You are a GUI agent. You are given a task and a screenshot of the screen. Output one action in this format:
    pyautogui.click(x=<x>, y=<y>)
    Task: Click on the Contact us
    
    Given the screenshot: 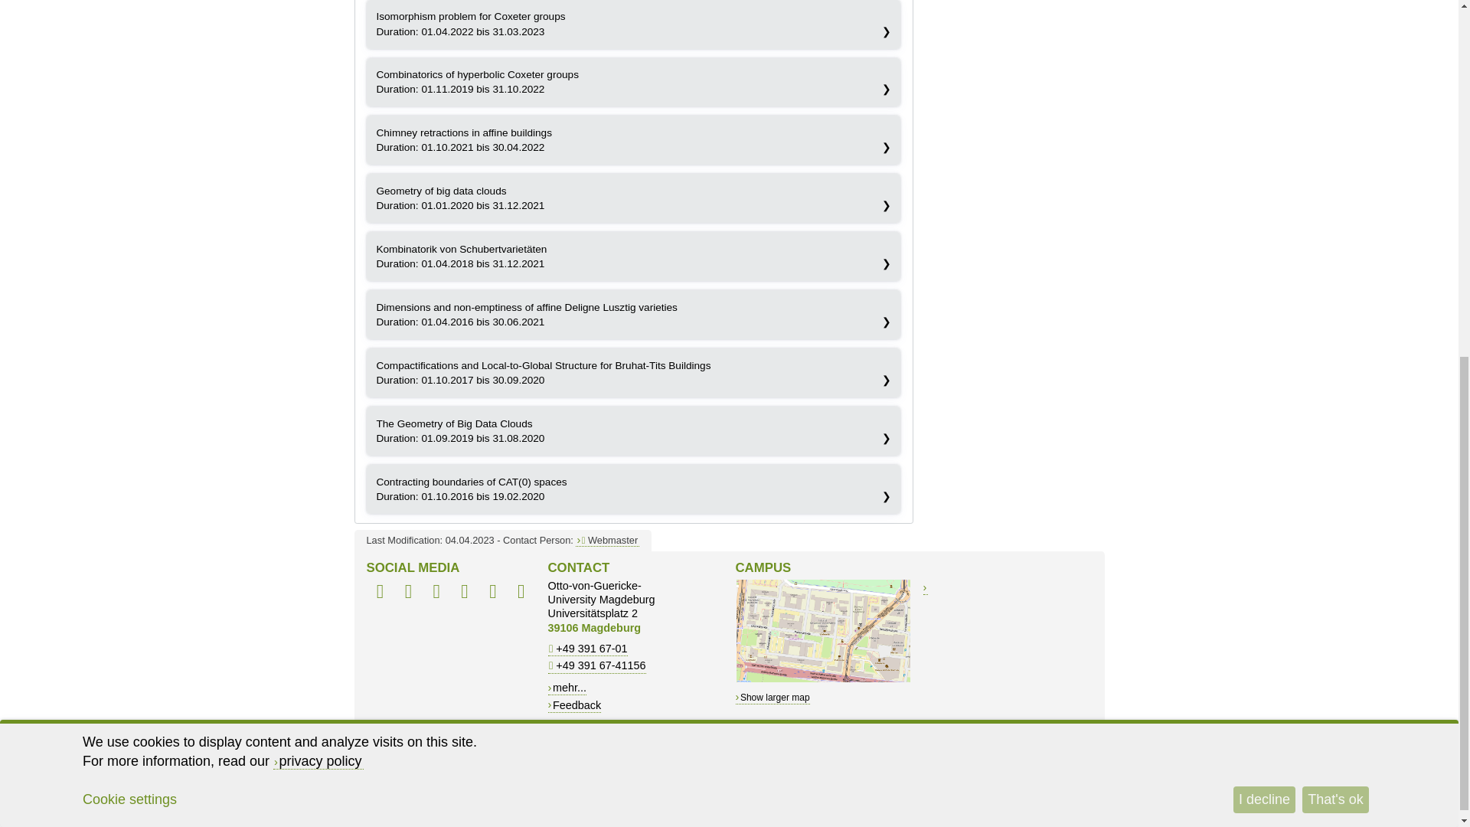 What is the action you would take?
    pyautogui.click(x=608, y=539)
    